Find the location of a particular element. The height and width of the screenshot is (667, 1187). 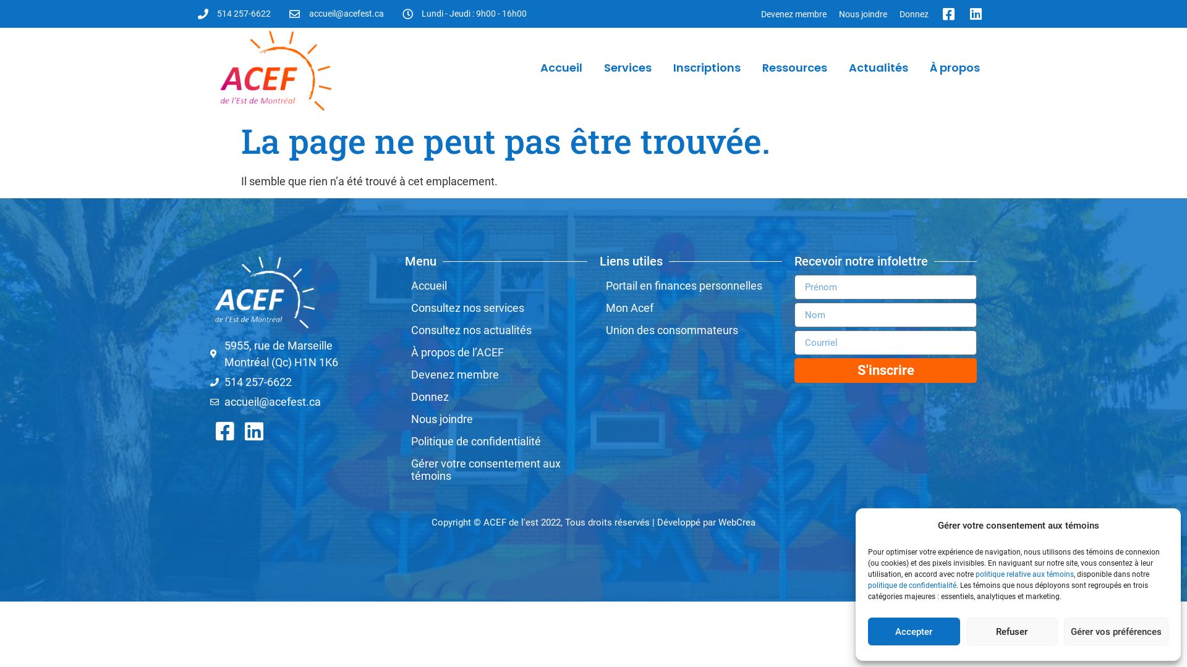

Donnez is located at coordinates (914, 14).